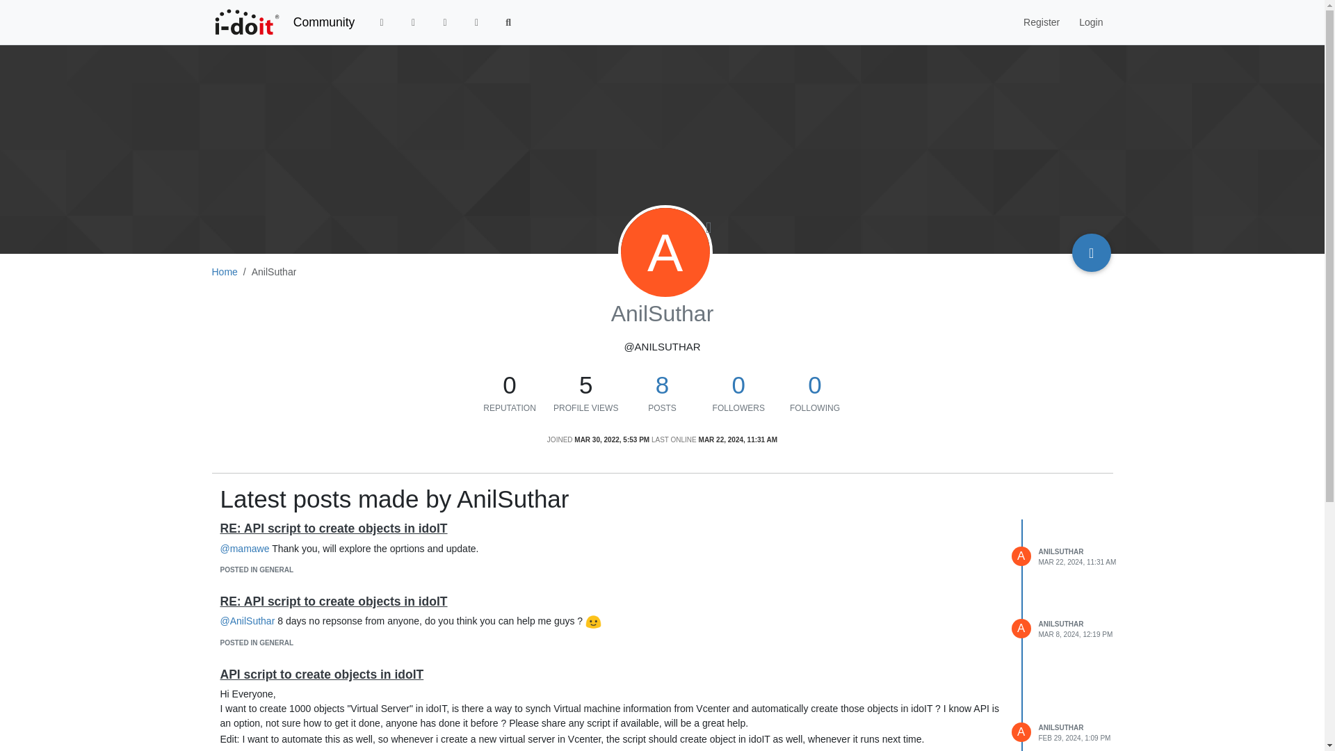 This screenshot has height=751, width=1335. Describe the element at coordinates (257, 570) in the screenshot. I see `POSTED IN GENERAL` at that location.